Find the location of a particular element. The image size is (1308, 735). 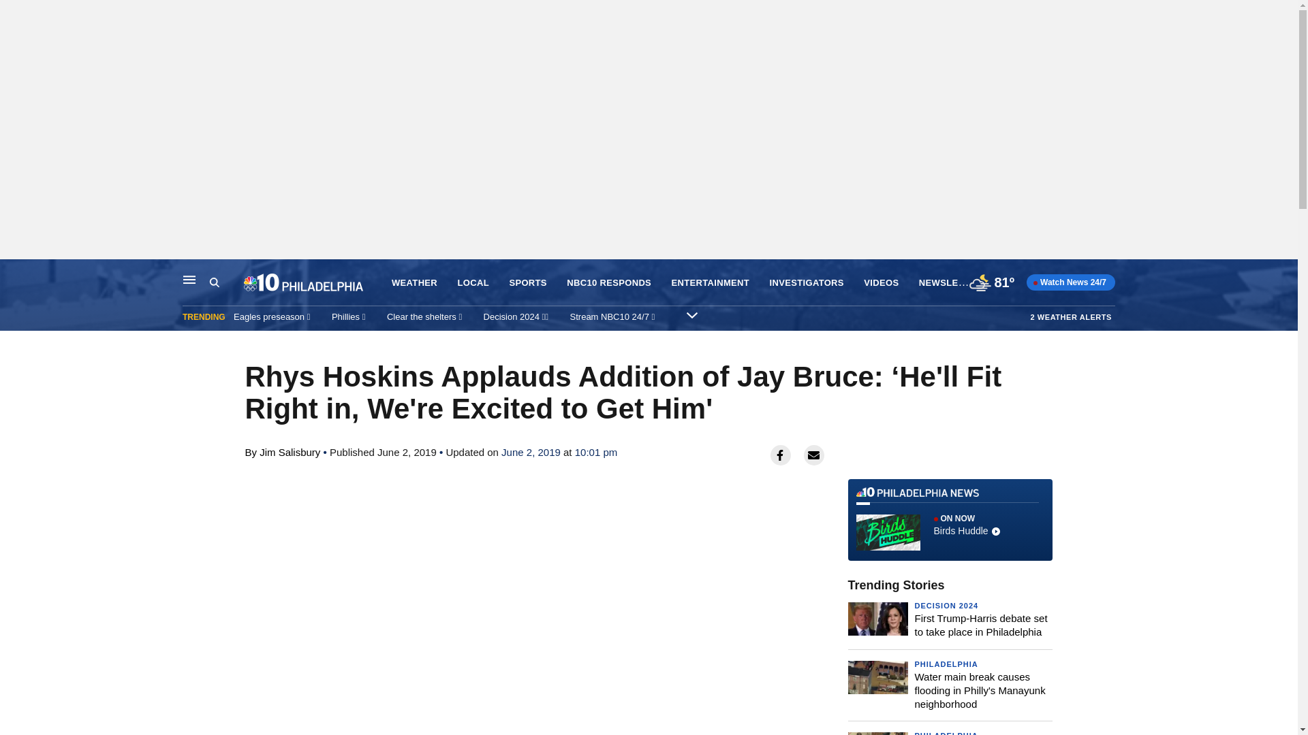

ENTERTAINMENT is located at coordinates (711, 283).